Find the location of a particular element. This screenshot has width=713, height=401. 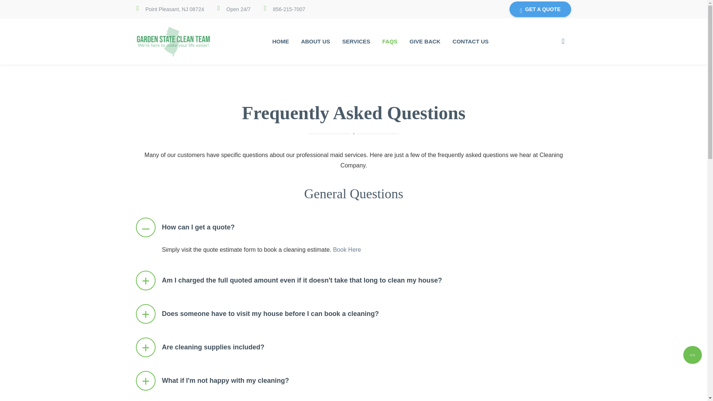

ABOUT US is located at coordinates (315, 42).